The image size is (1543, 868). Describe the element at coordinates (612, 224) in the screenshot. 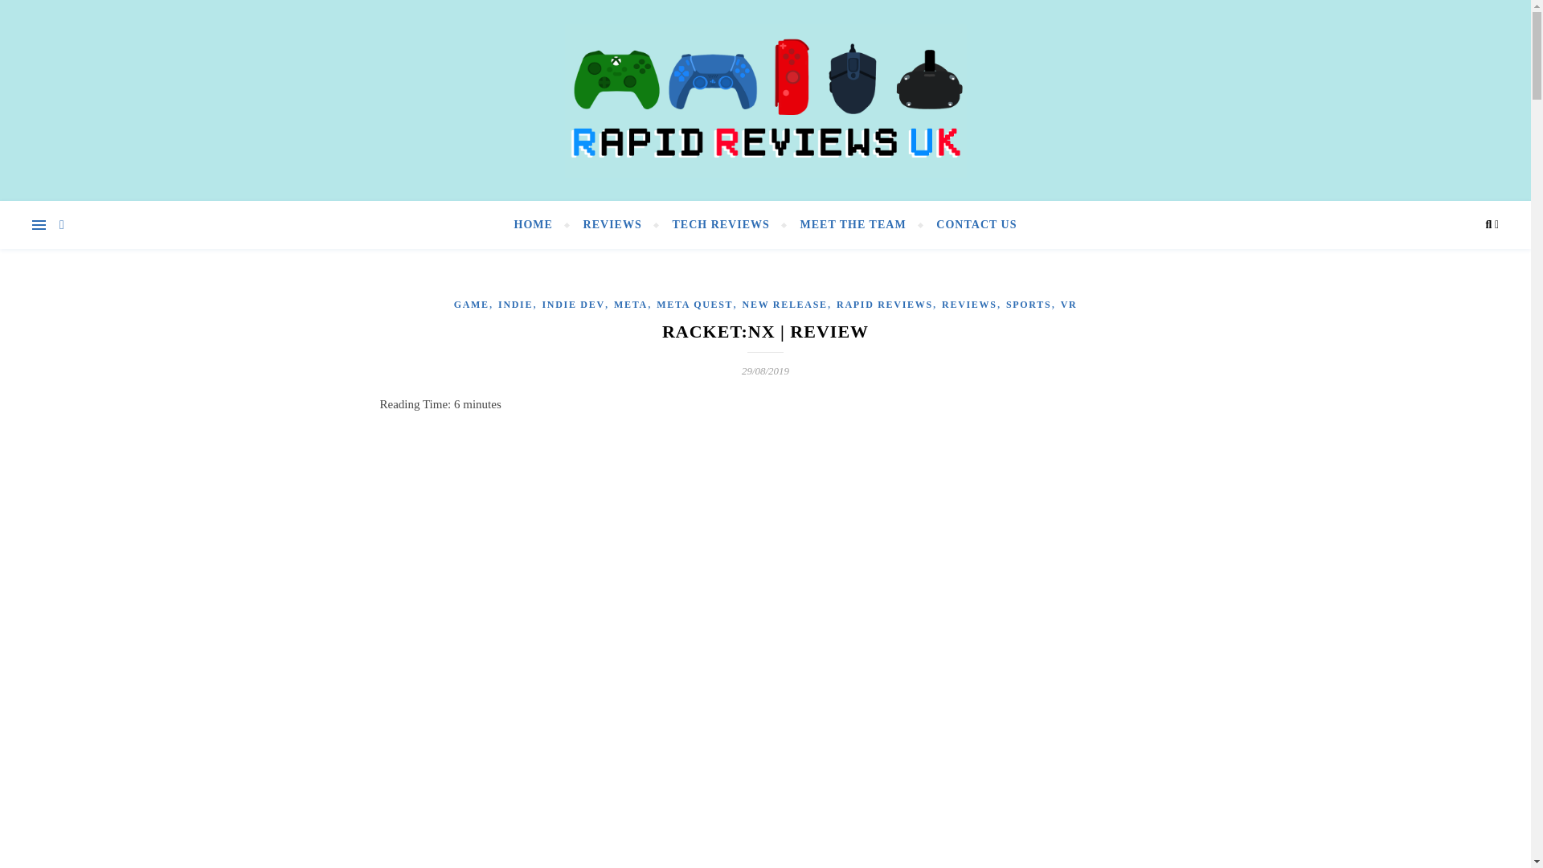

I see `REVIEWS` at that location.